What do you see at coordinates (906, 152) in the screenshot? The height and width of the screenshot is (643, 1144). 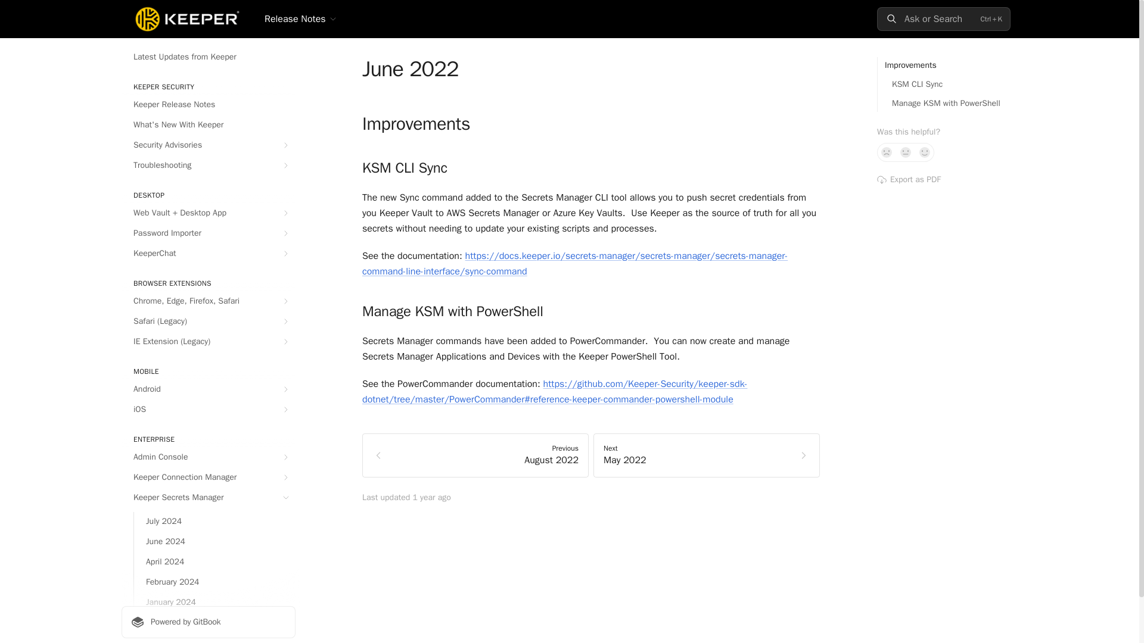 I see `Not sure` at bounding box center [906, 152].